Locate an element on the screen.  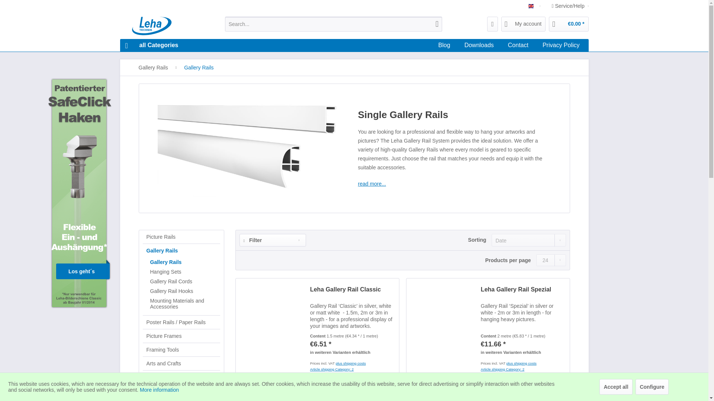
all Categories is located at coordinates (444, 45).